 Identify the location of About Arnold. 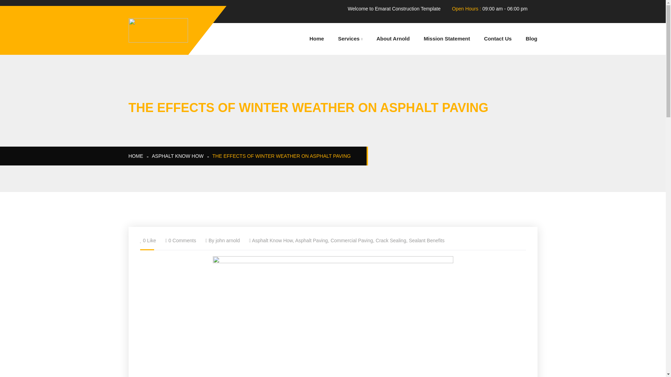
(393, 38).